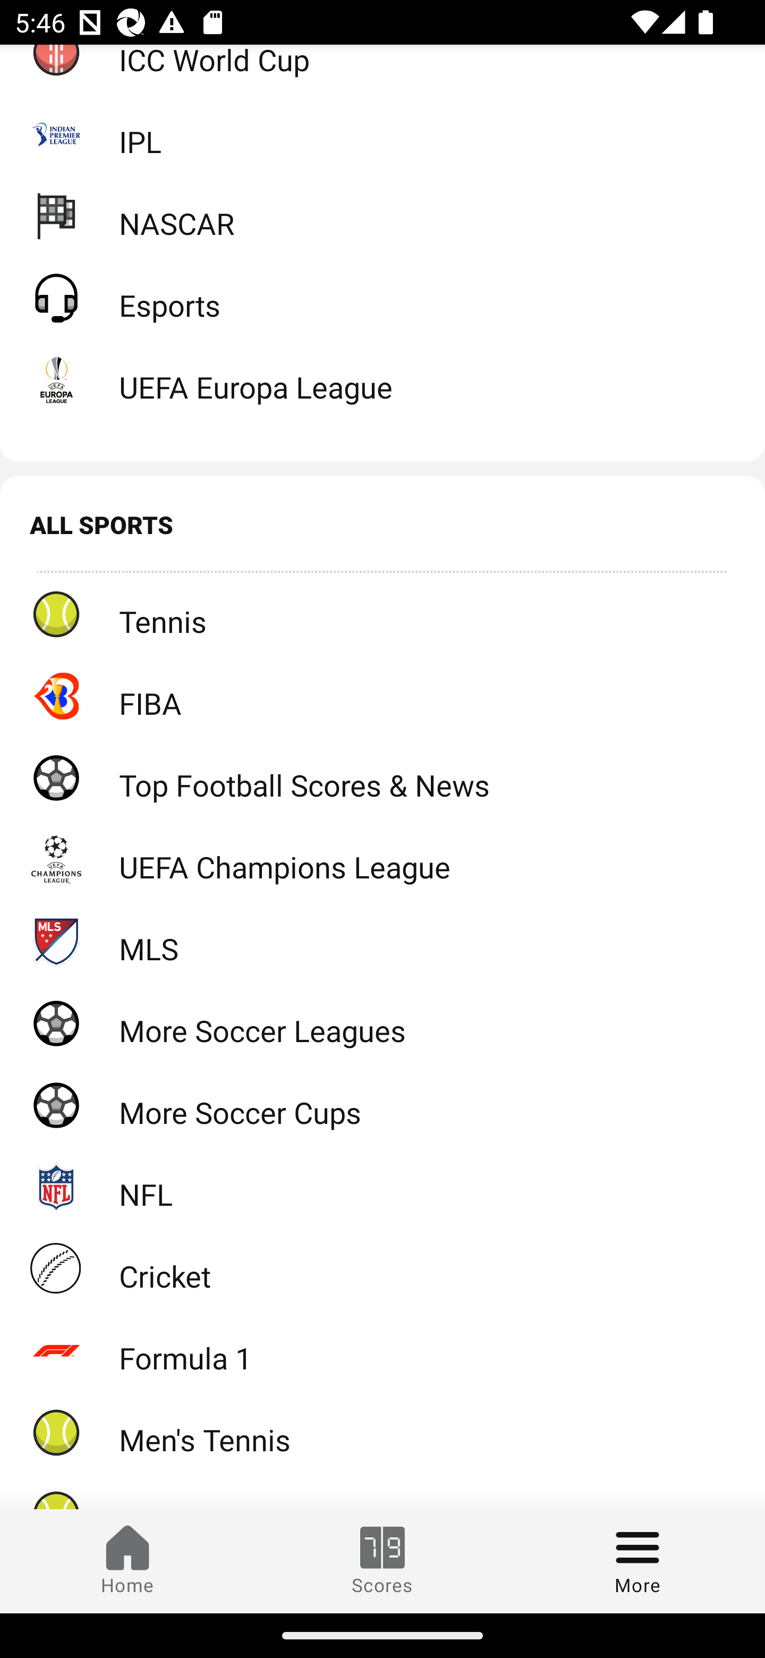 This screenshot has width=765, height=1658. Describe the element at coordinates (382, 777) in the screenshot. I see `Top Football Scores & News` at that location.